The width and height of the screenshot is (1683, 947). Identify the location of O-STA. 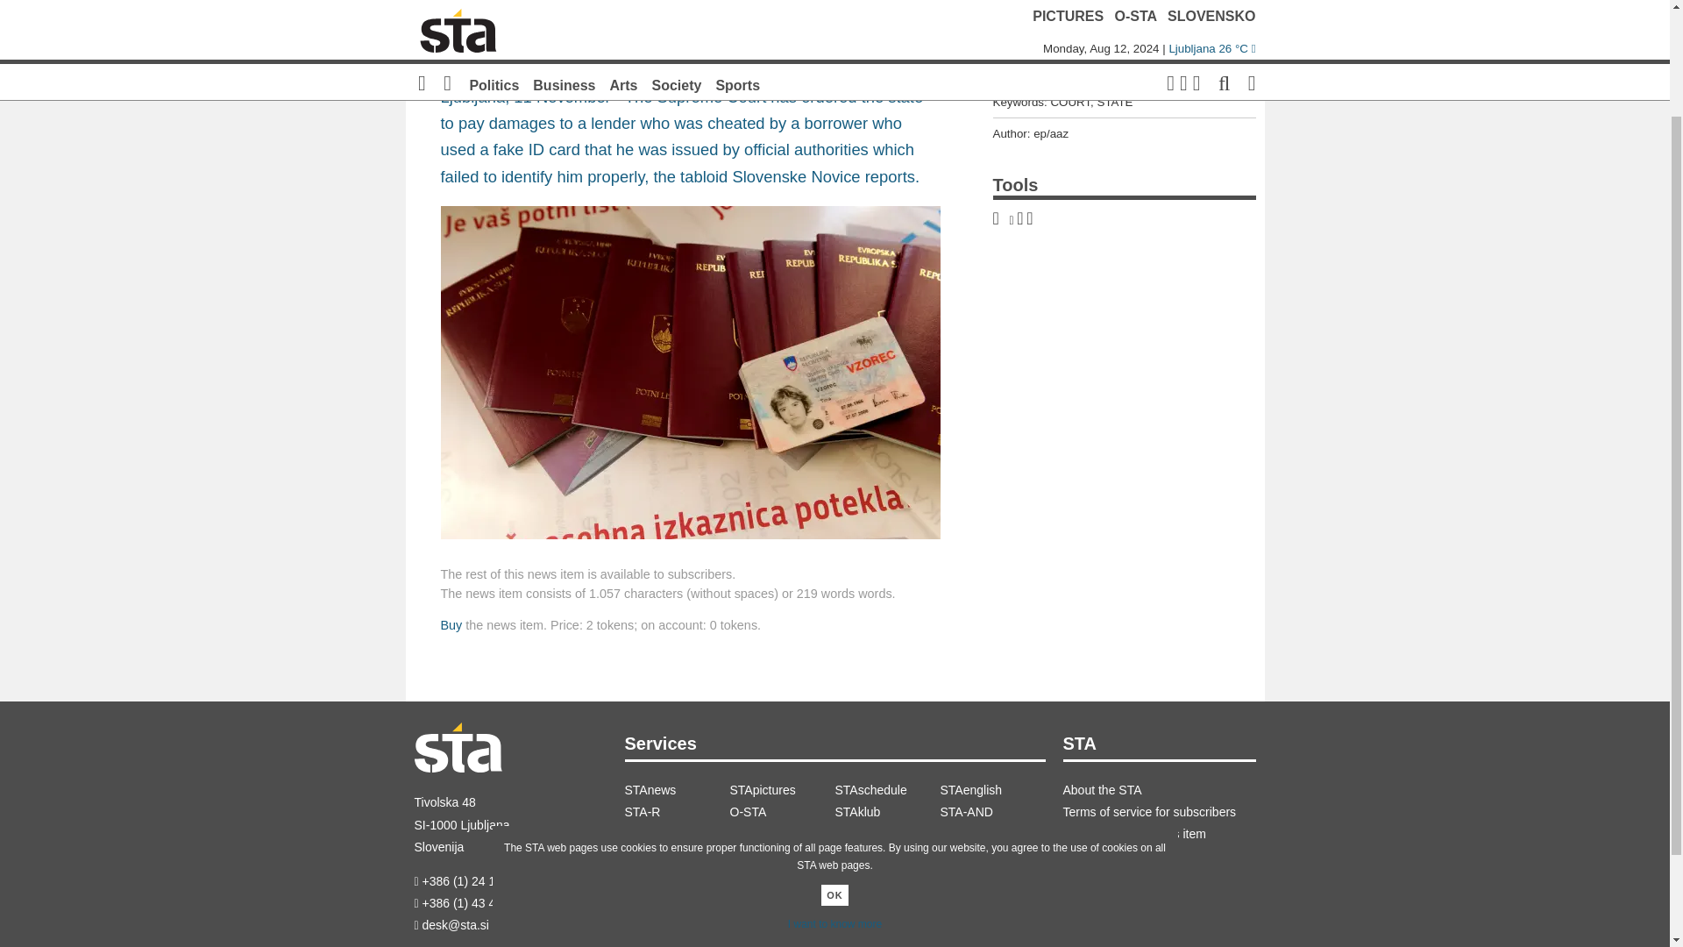
(782, 812).